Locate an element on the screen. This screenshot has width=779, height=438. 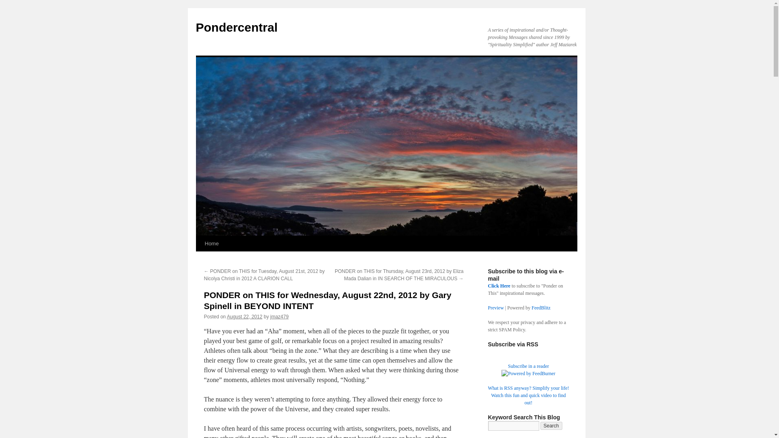
Pondercentral is located at coordinates (236, 27).